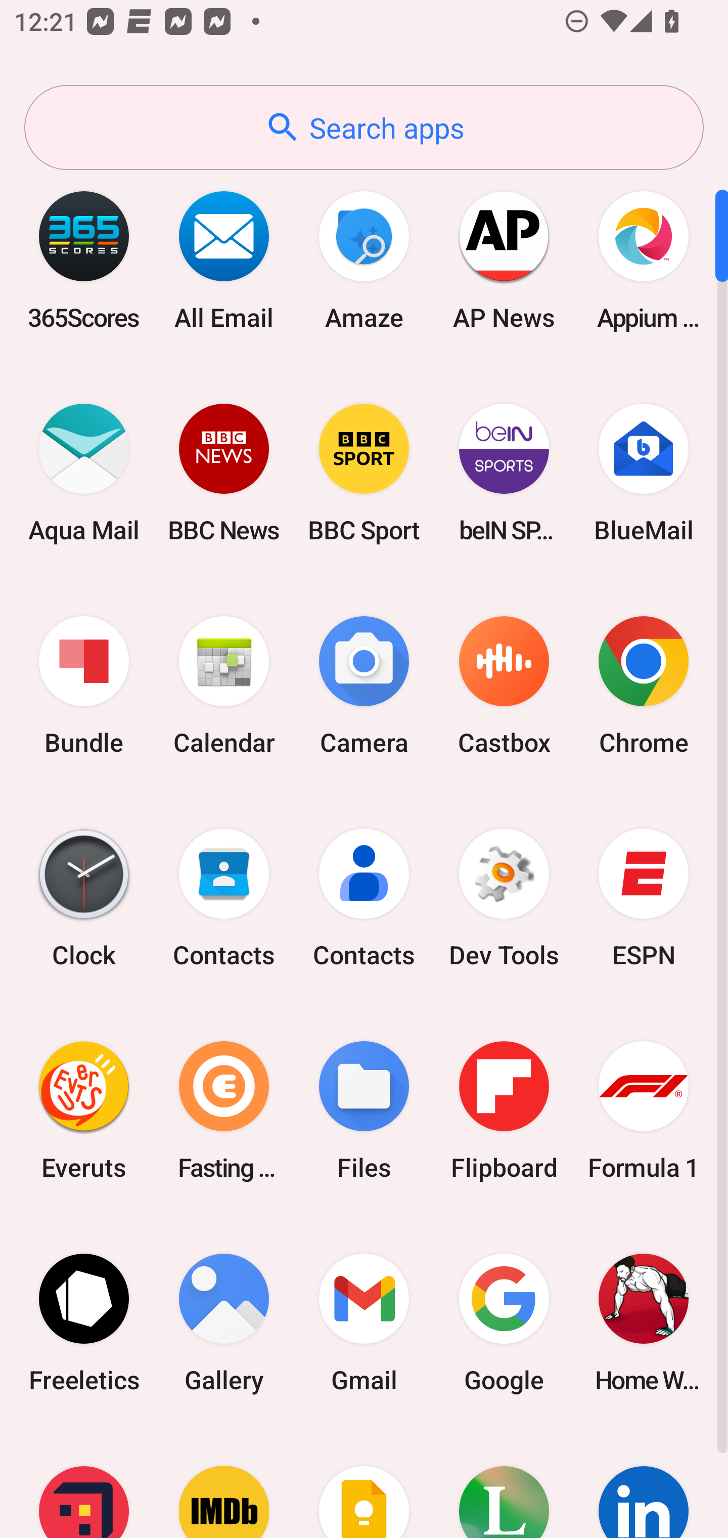 This screenshot has height=1538, width=728. Describe the element at coordinates (224, 260) in the screenshot. I see `All Email` at that location.